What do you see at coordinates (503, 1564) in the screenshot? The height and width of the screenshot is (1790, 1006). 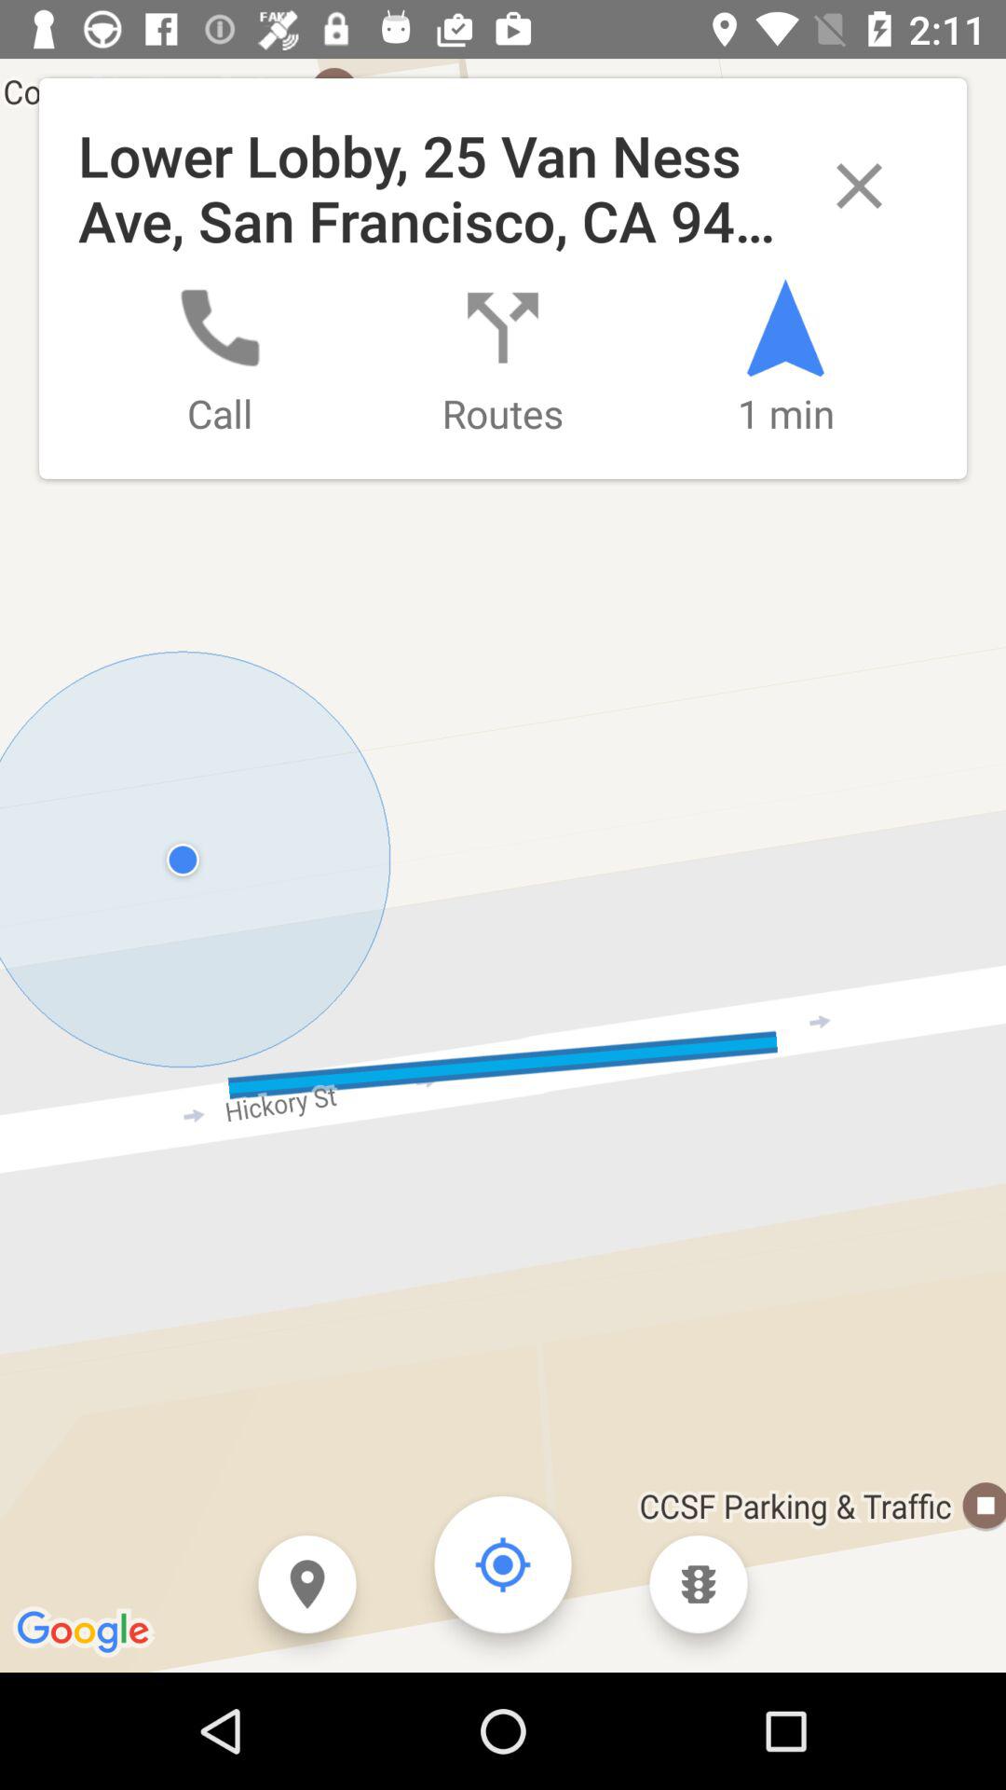 I see `click on the icon which is on the right side of location pin icon` at bounding box center [503, 1564].